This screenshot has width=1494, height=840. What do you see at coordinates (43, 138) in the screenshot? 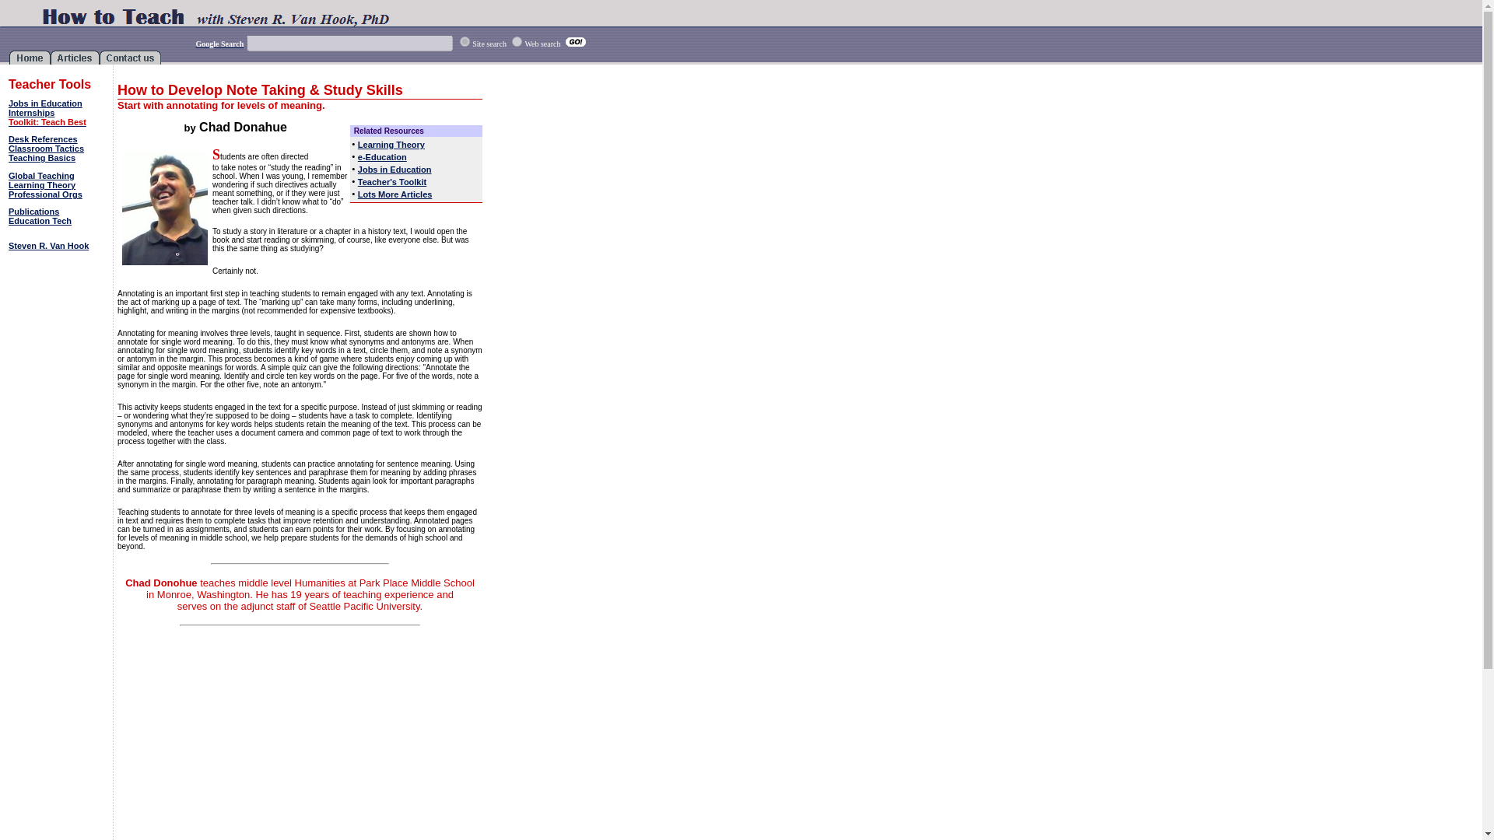
I see `Desk References` at bounding box center [43, 138].